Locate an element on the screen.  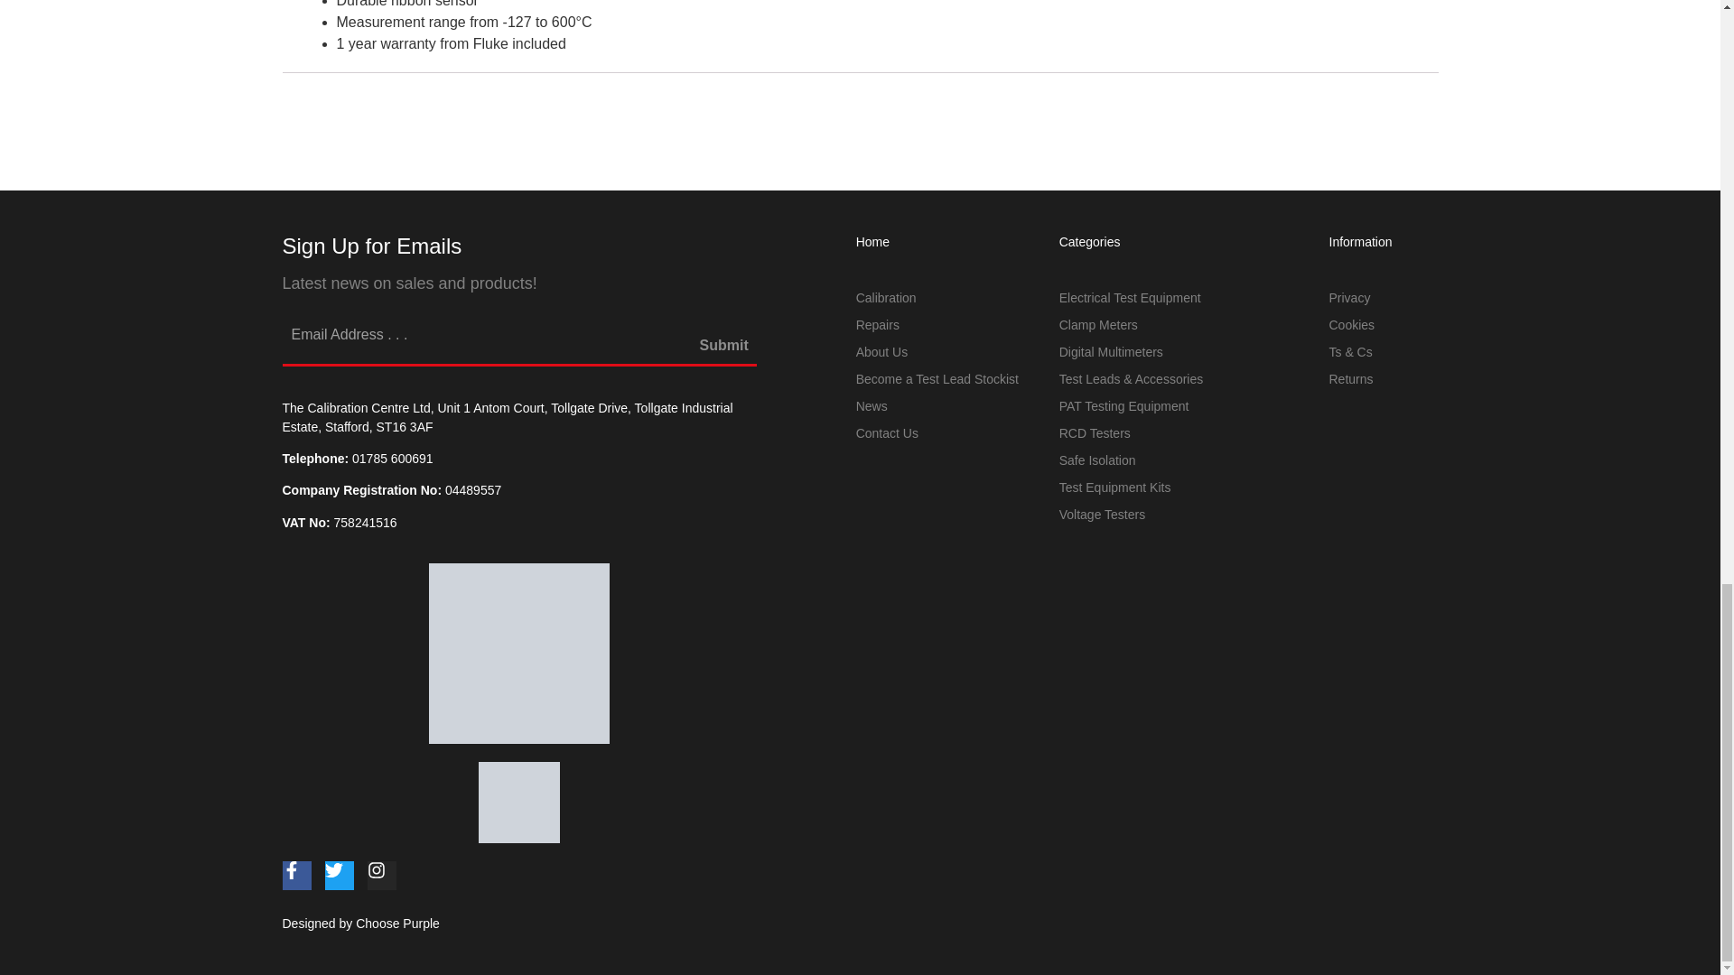
Submit is located at coordinates (724, 354).